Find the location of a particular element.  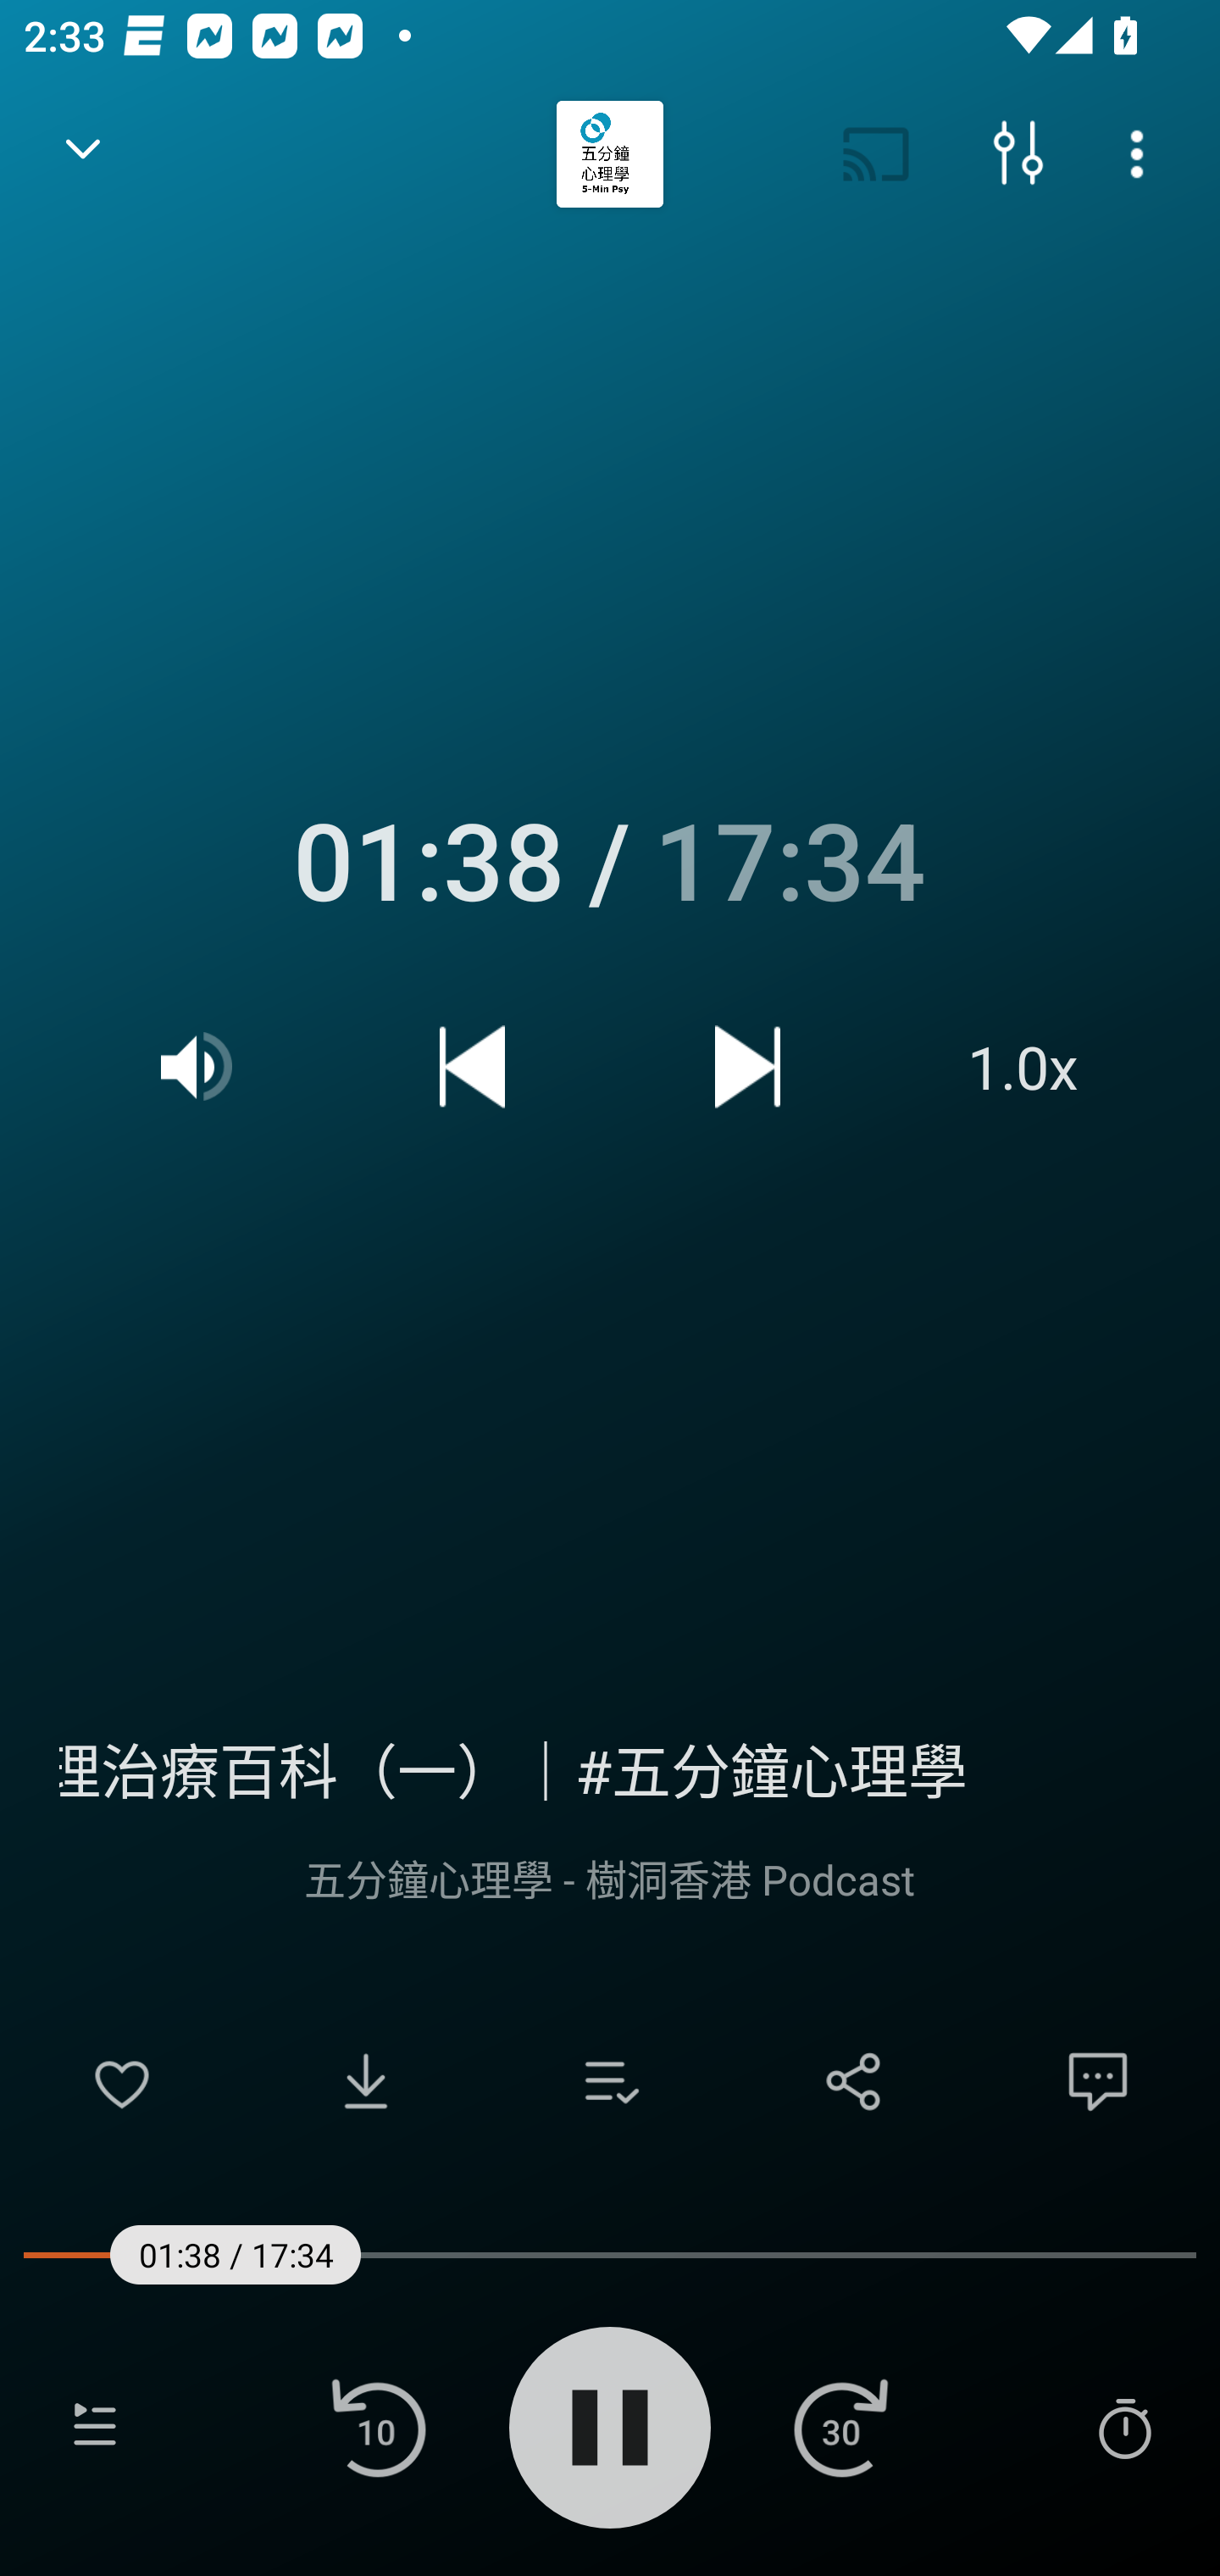

 Back is located at coordinates (83, 154).